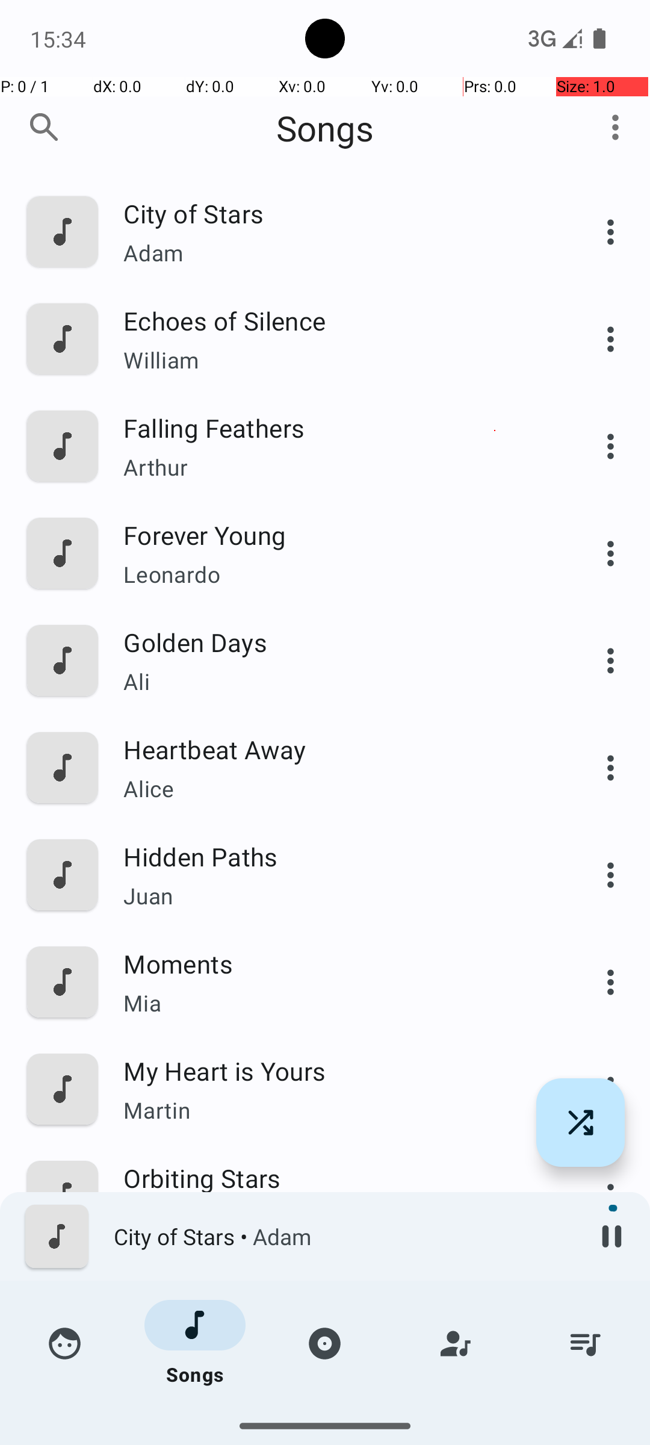 Image resolution: width=650 pixels, height=1445 pixels. I want to click on Arthur, so click(335, 467).